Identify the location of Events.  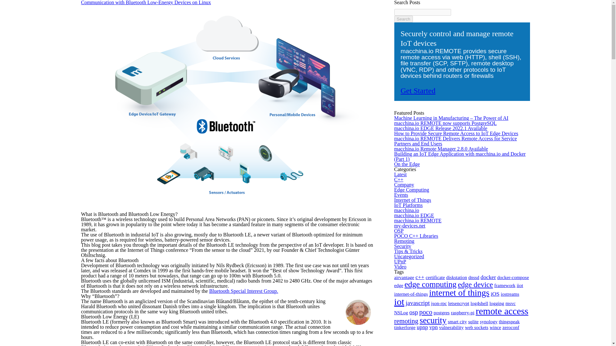
(401, 195).